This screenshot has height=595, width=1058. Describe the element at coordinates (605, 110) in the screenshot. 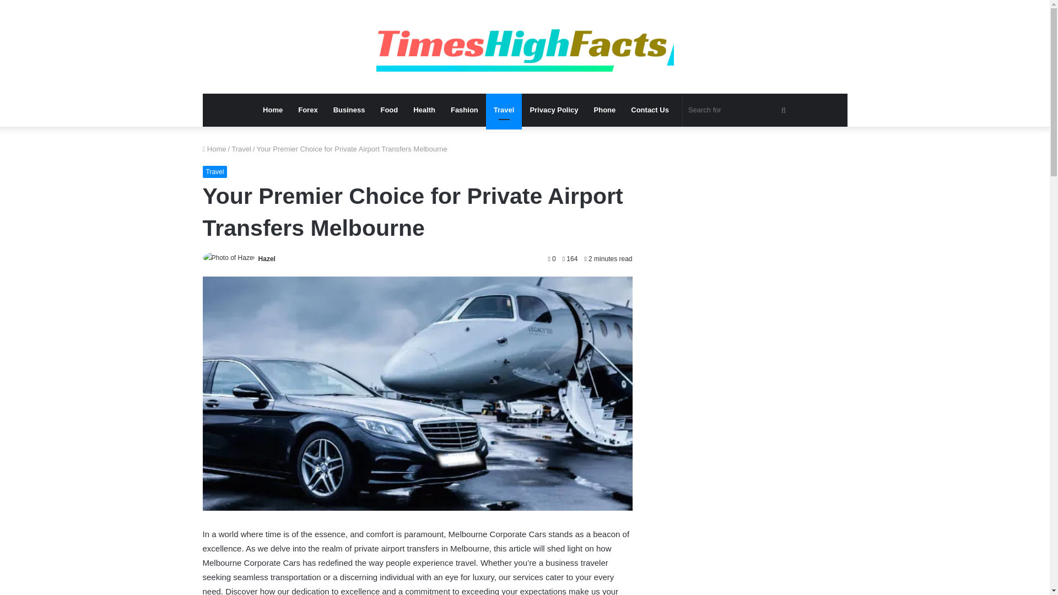

I see `Phone` at that location.